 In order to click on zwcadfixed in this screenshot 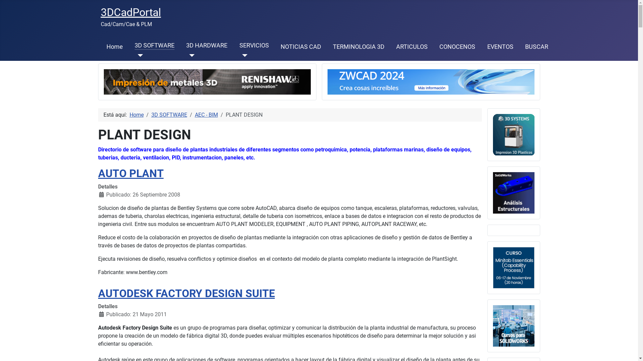, I will do `click(431, 82)`.